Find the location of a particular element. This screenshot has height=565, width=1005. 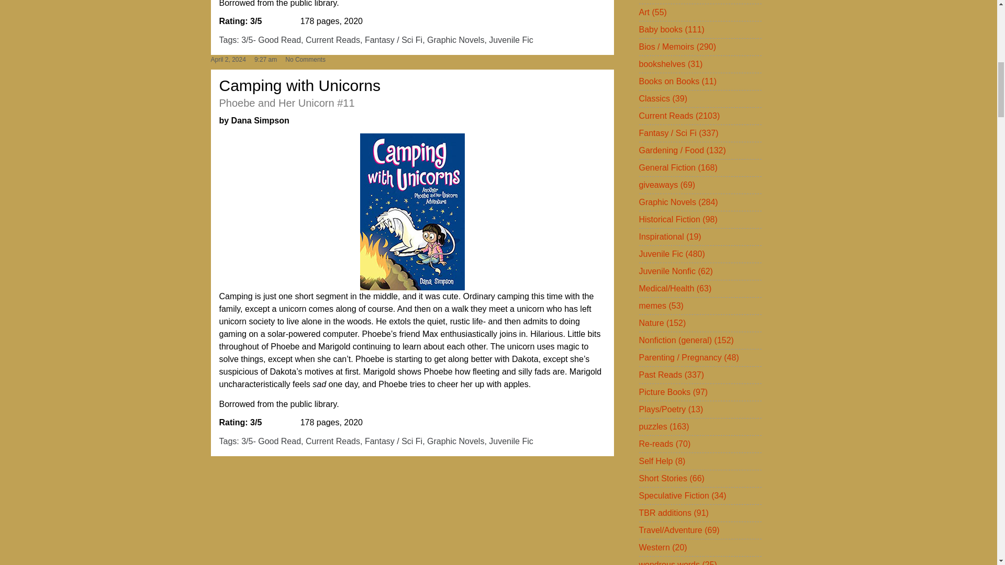

Graphic Novels is located at coordinates (455, 441).